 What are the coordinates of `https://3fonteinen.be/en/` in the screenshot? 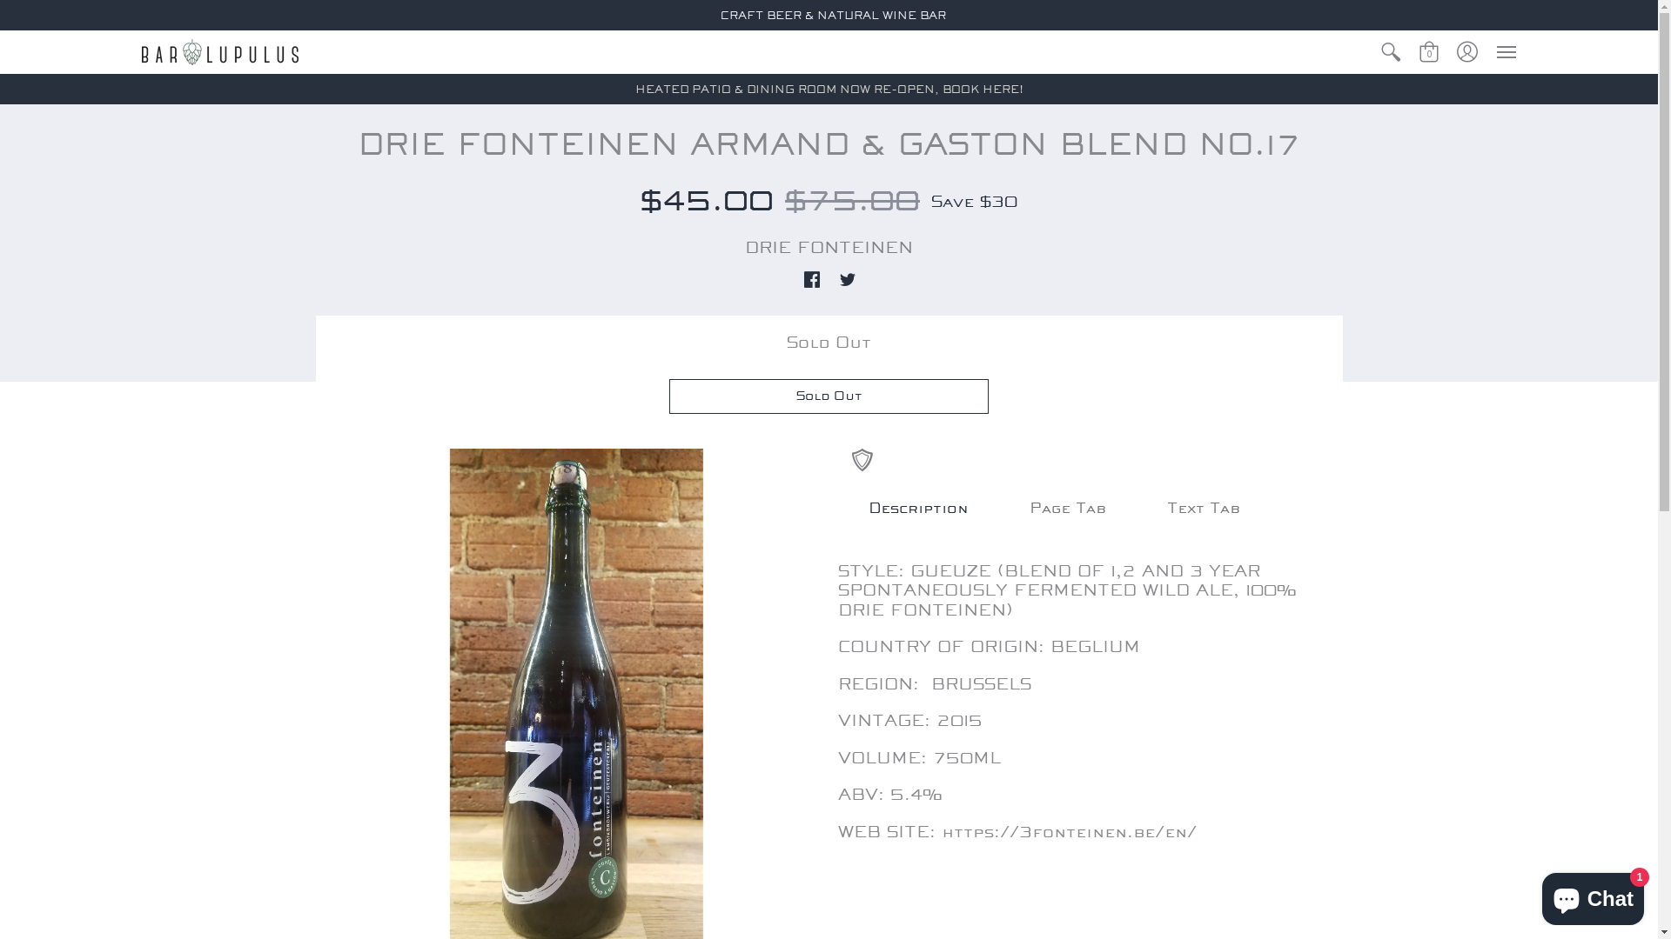 It's located at (1069, 832).